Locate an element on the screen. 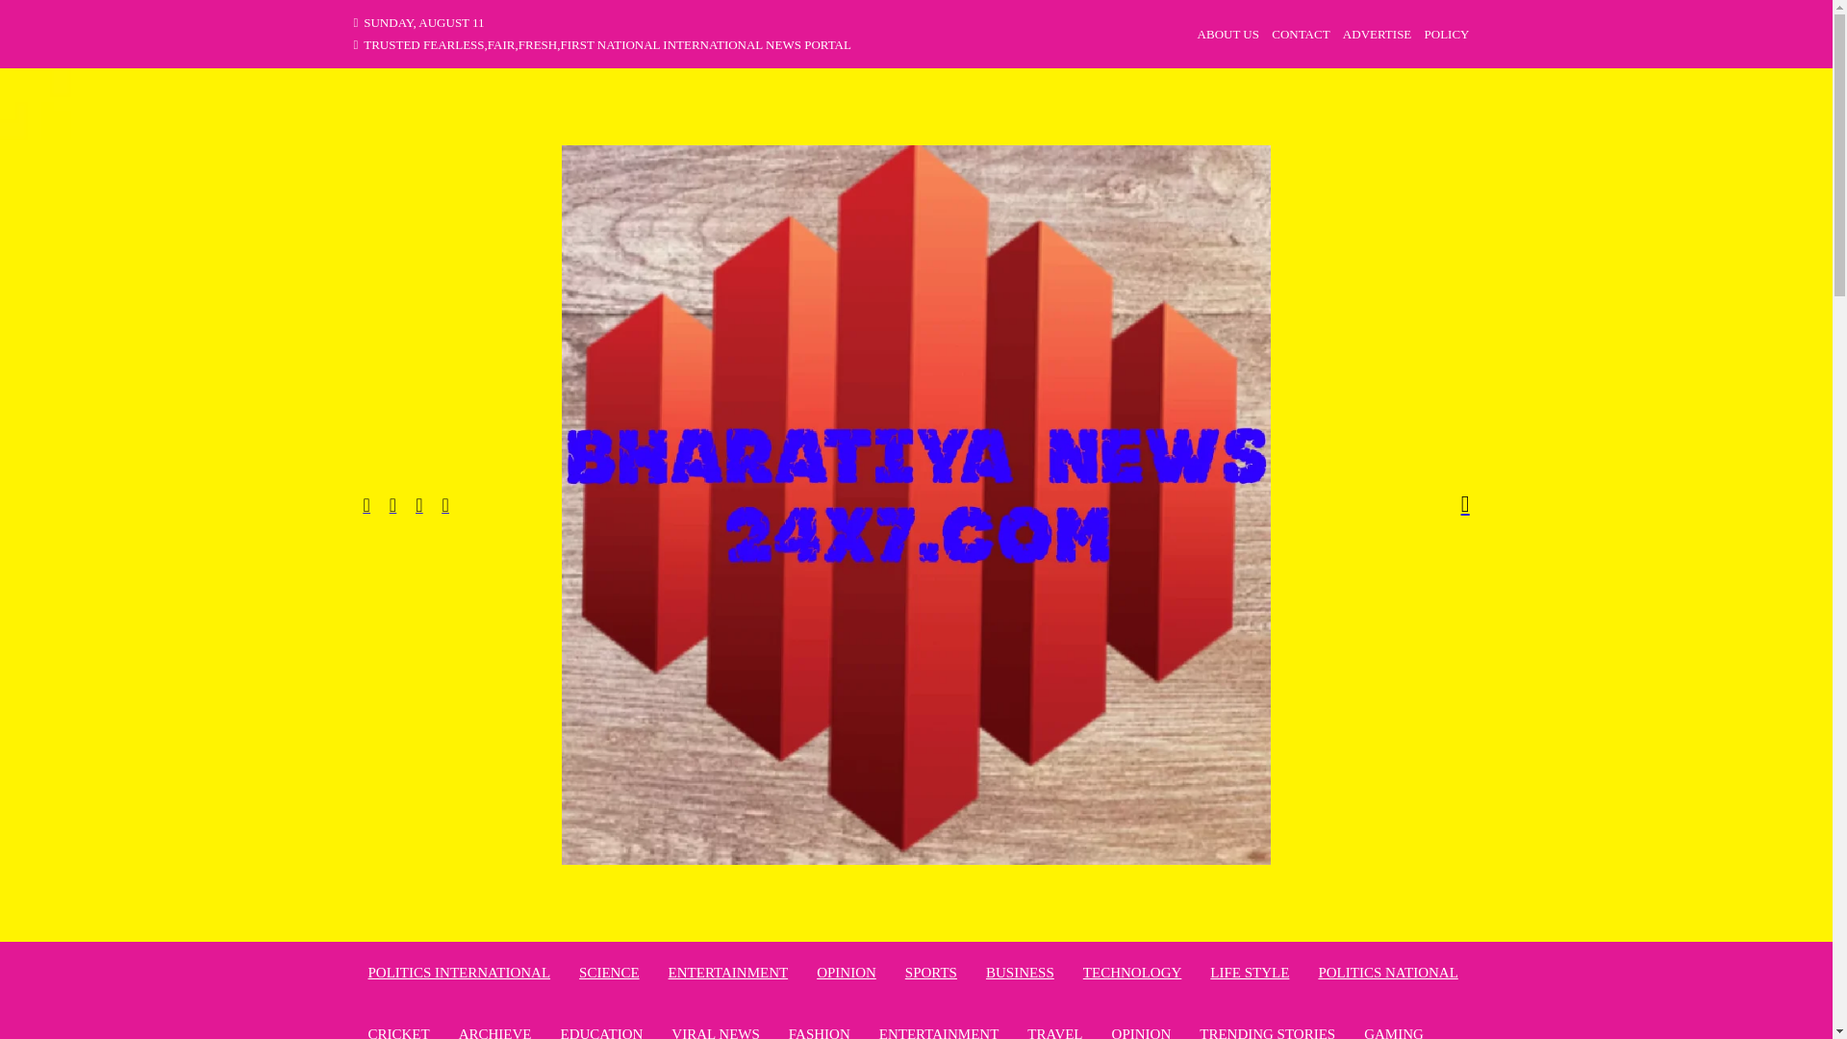 The height and width of the screenshot is (1039, 1847). BUSINESS is located at coordinates (1020, 972).